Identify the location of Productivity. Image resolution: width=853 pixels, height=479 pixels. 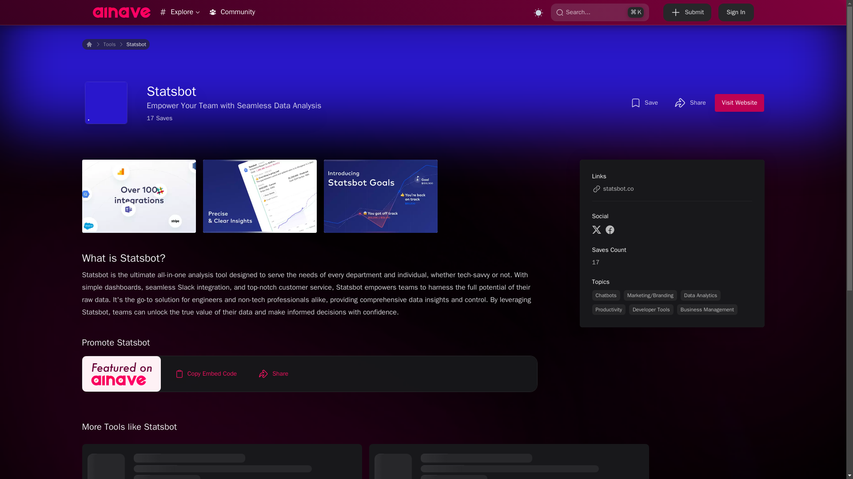
(609, 309).